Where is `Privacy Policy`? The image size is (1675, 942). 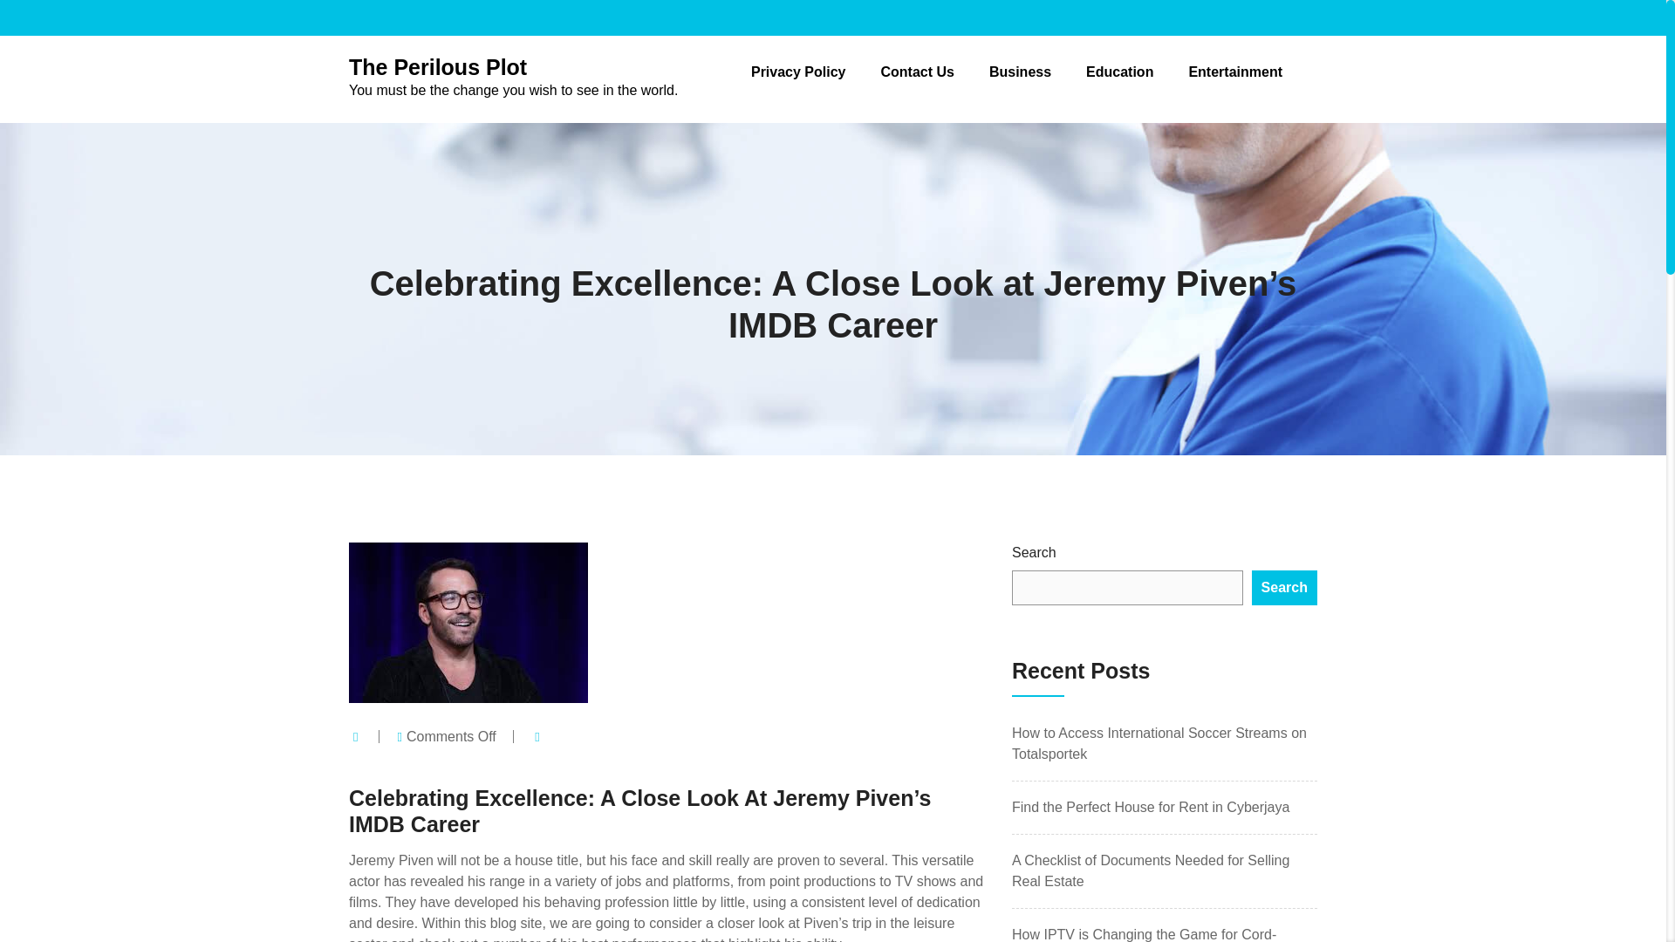
Privacy Policy is located at coordinates (797, 72).